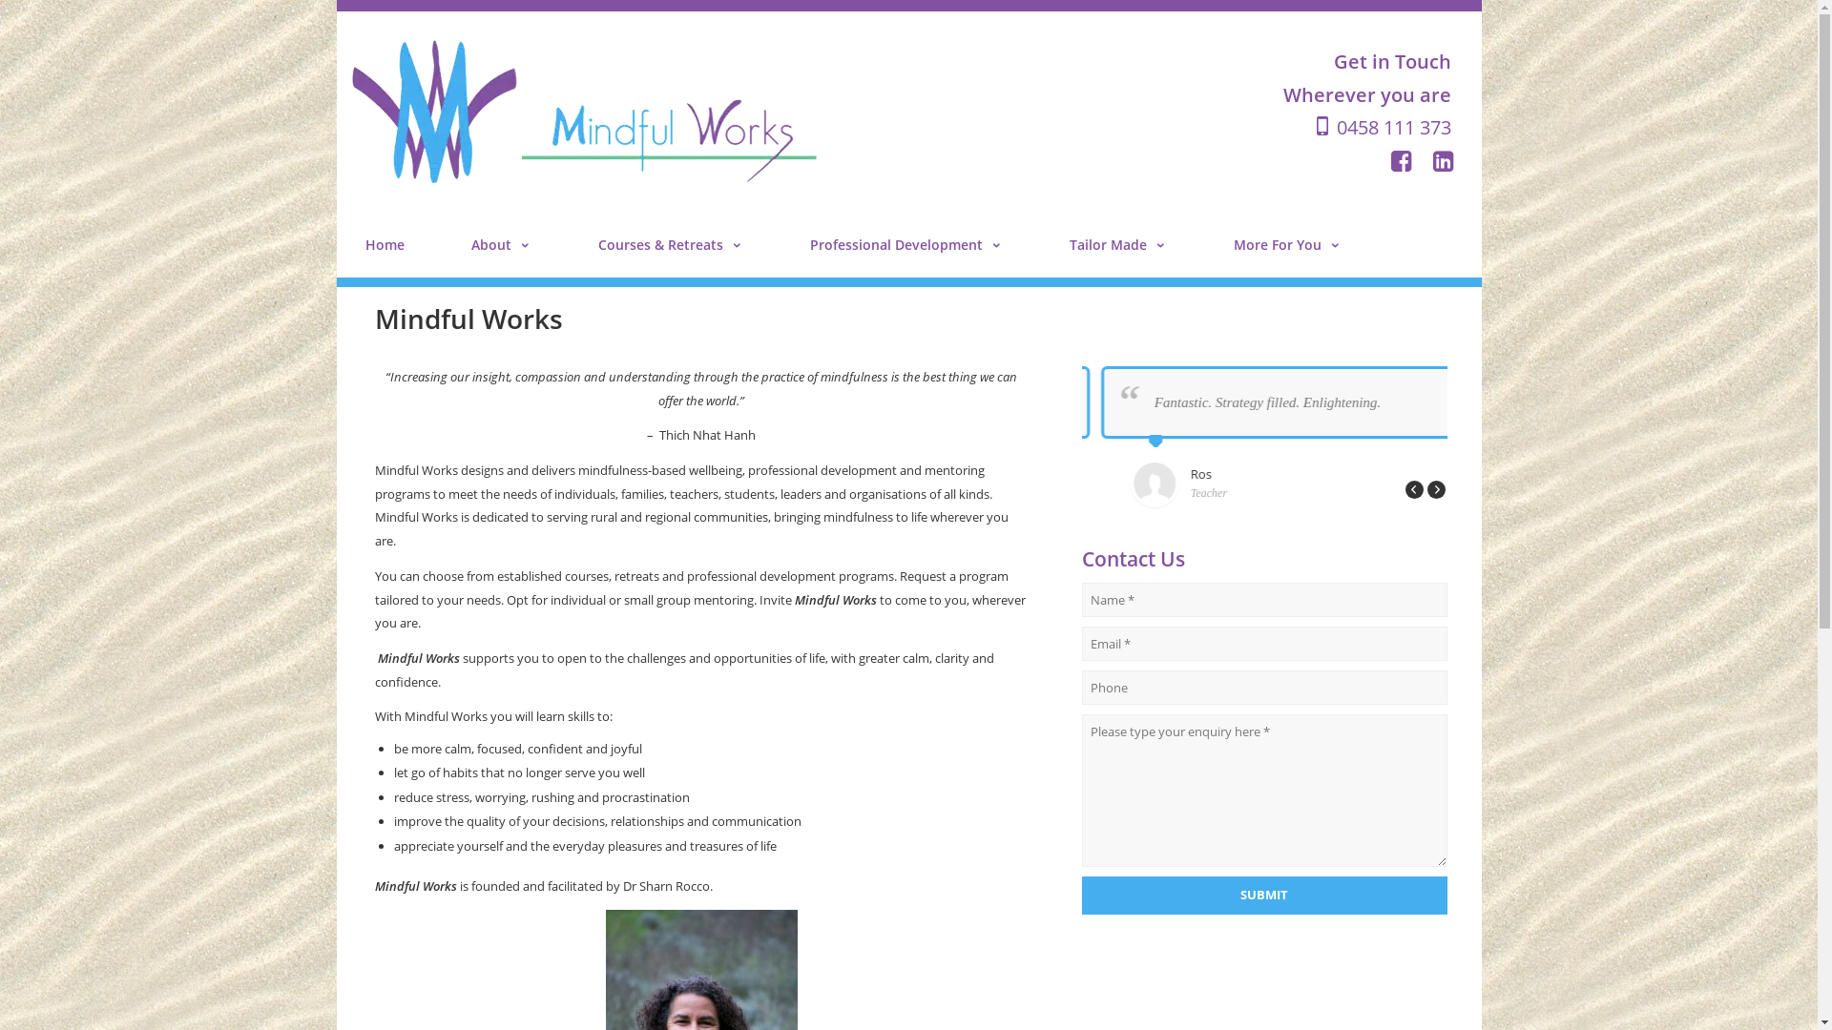 The width and height of the screenshot is (1832, 1030). Describe the element at coordinates (502, 244) in the screenshot. I see `About` at that location.